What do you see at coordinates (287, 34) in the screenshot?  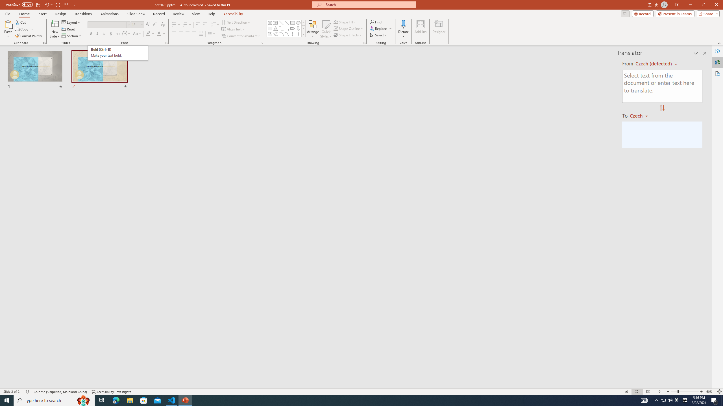 I see `Curve` at bounding box center [287, 34].